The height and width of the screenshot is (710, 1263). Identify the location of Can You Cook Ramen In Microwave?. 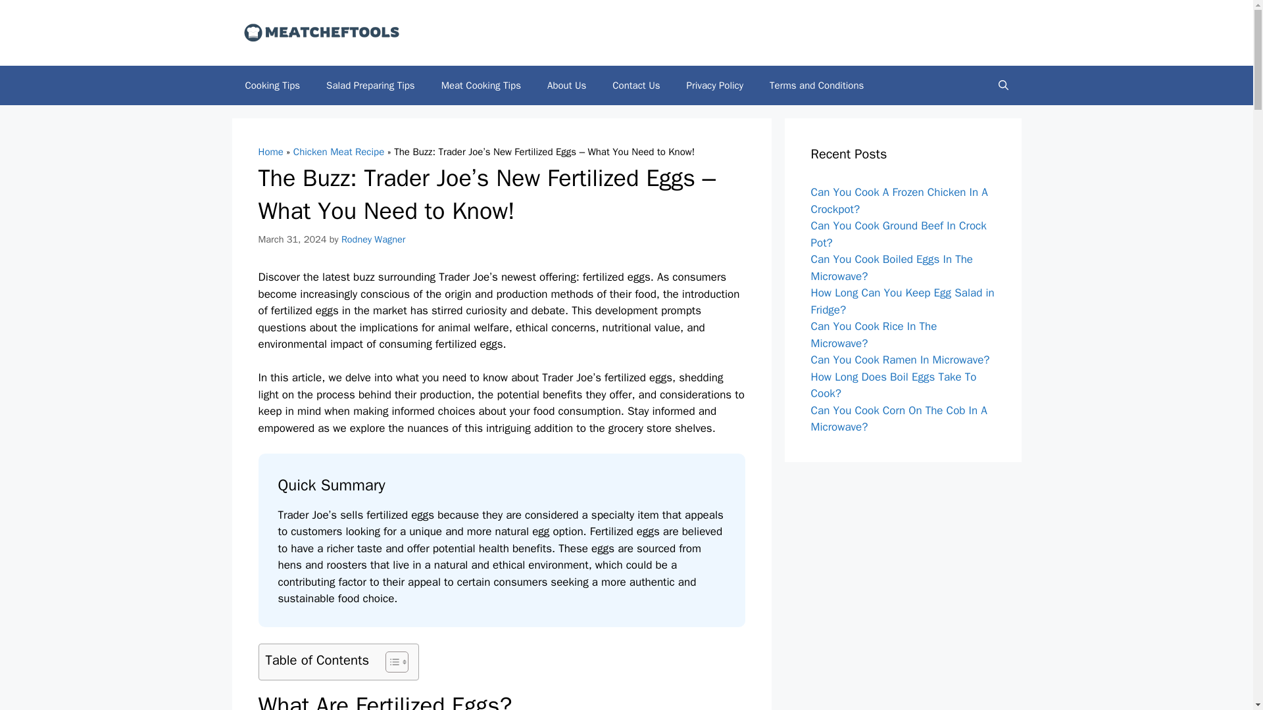
(900, 360).